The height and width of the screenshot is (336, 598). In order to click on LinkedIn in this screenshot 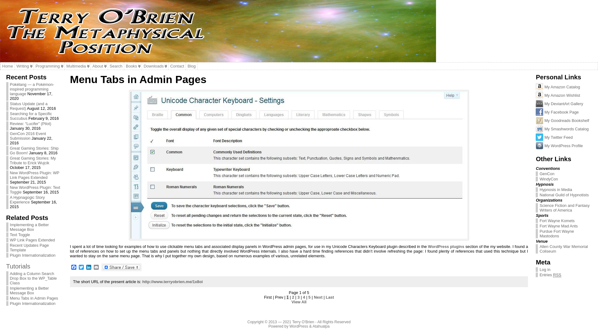, I will do `click(88, 267)`.